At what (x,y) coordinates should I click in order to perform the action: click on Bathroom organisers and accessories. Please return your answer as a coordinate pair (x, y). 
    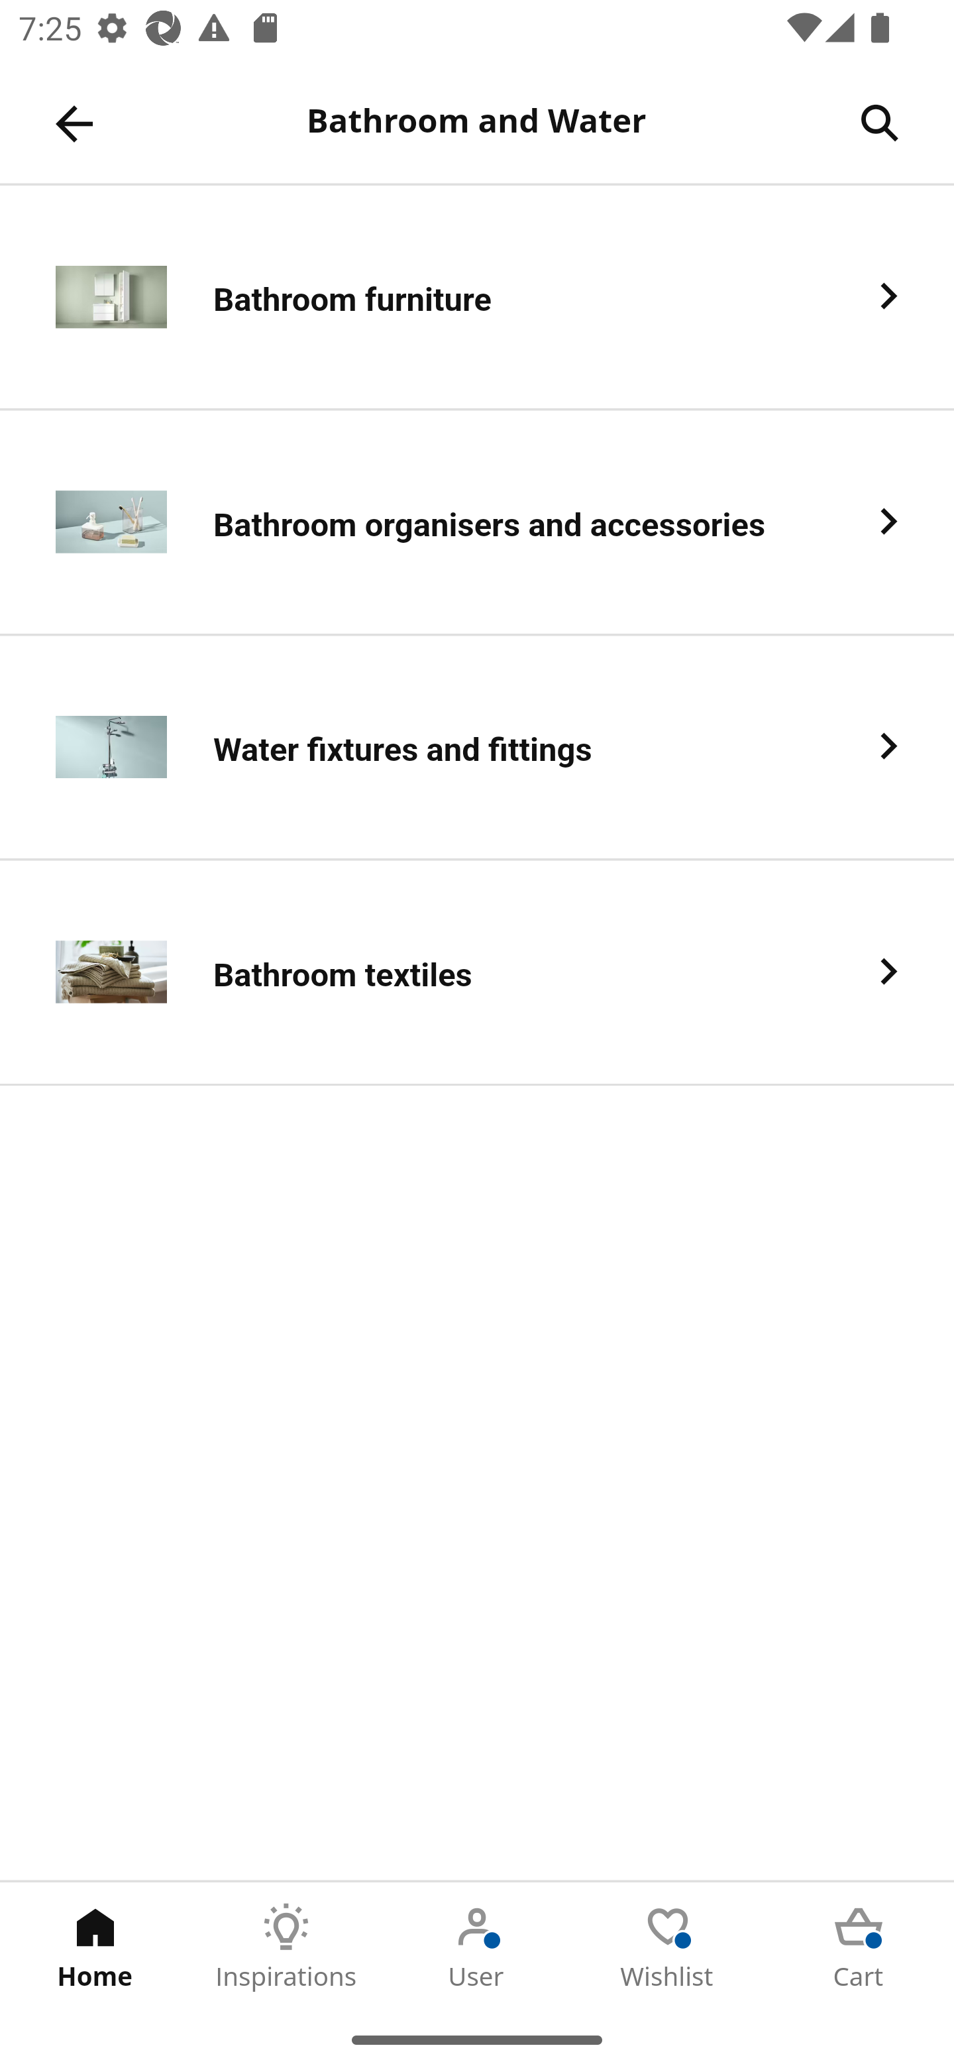
    Looking at the image, I should click on (477, 522).